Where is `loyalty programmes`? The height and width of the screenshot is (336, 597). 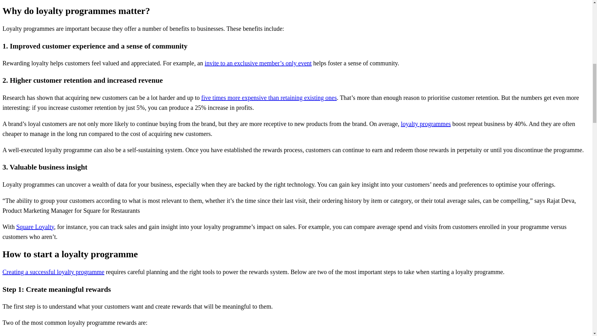 loyalty programmes is located at coordinates (425, 124).